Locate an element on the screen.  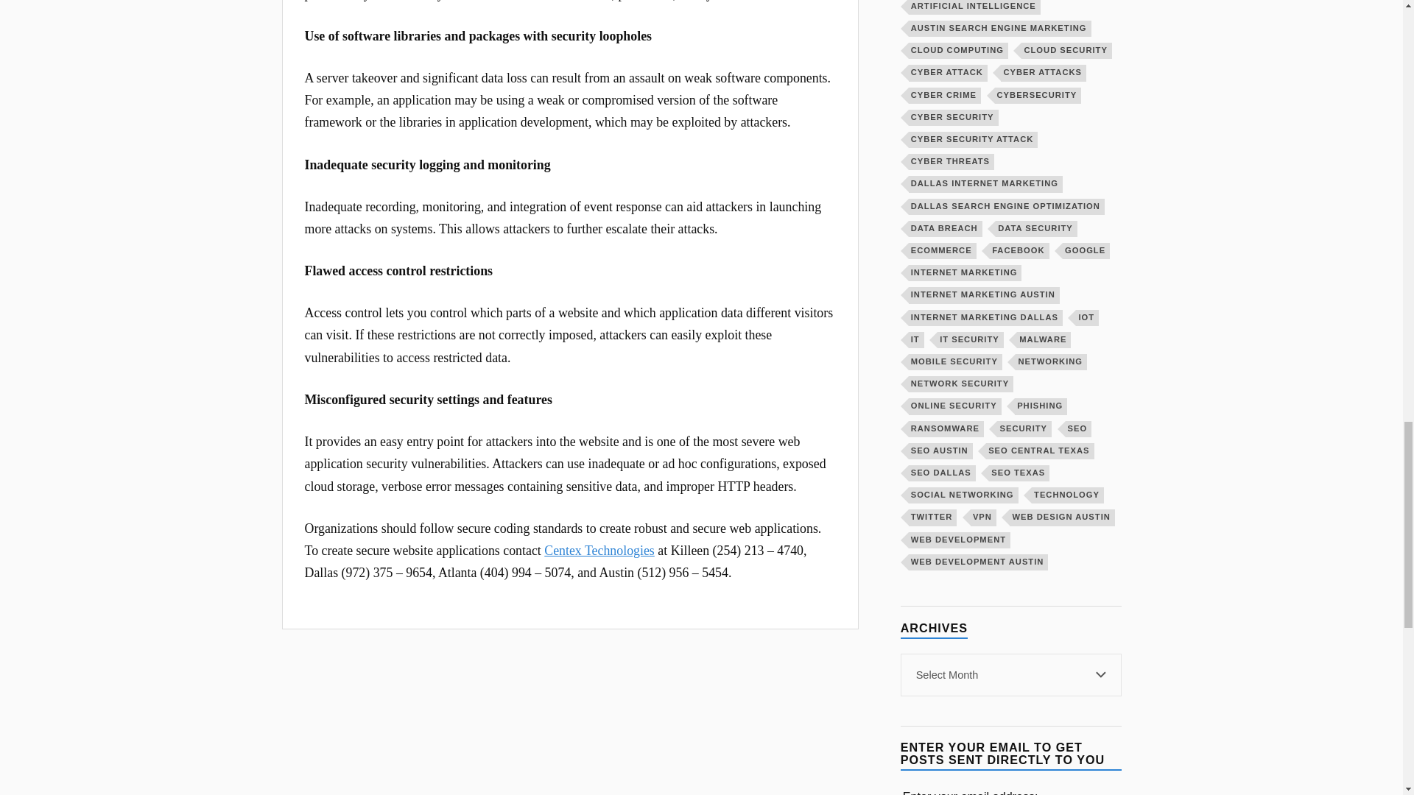
CYBER ATTACK is located at coordinates (948, 72).